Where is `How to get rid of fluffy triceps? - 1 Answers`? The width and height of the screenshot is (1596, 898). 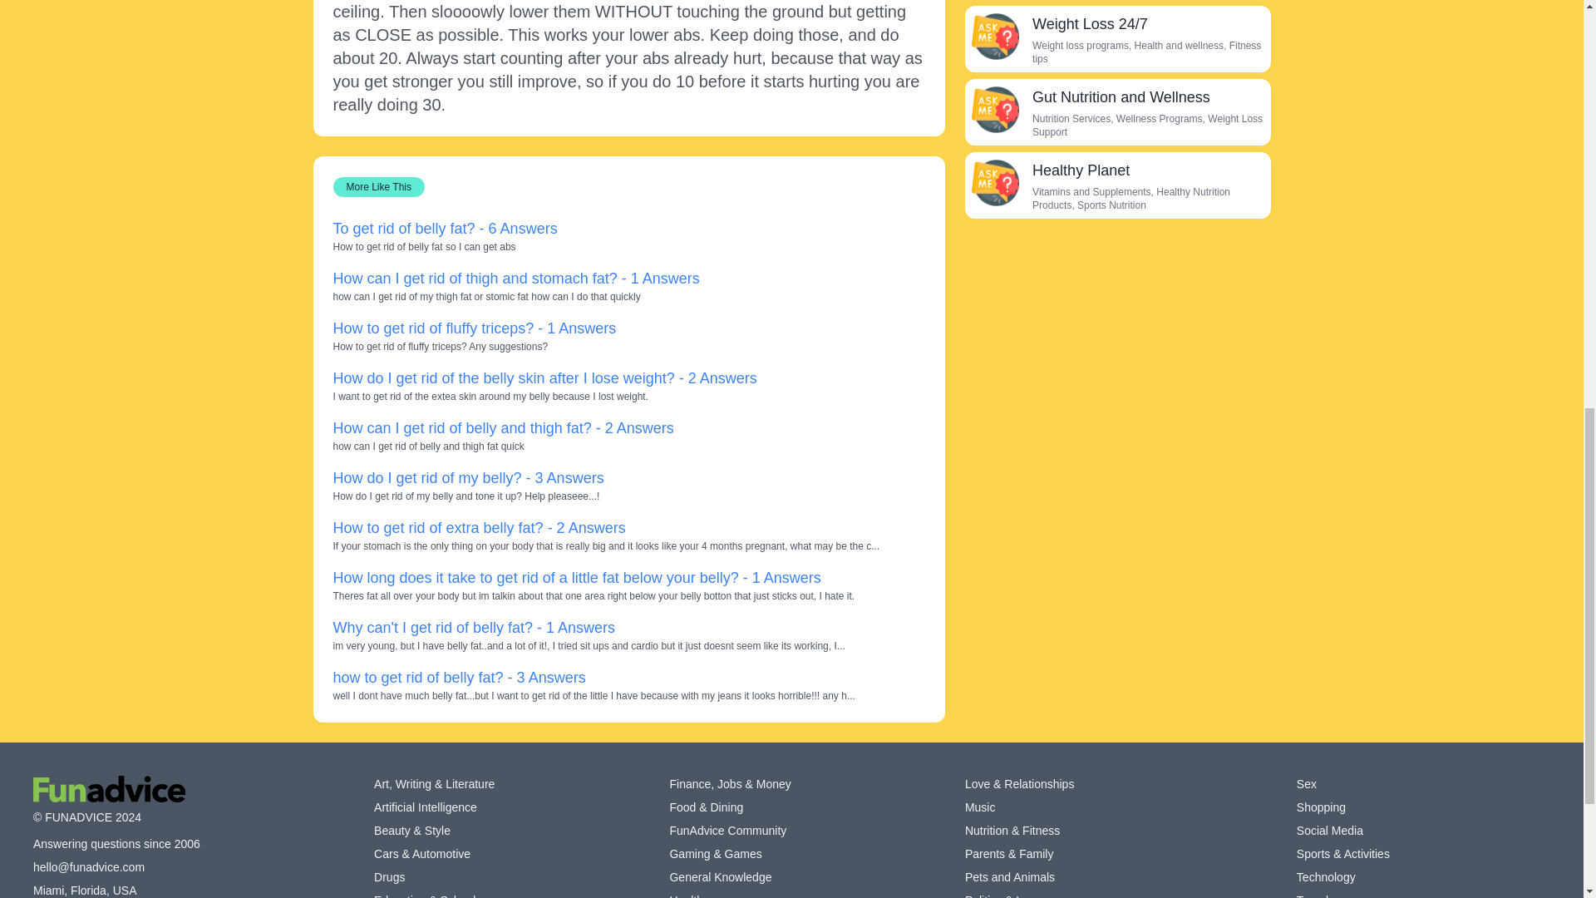
How to get rid of fluffy triceps? - 1 Answers is located at coordinates (474, 328).